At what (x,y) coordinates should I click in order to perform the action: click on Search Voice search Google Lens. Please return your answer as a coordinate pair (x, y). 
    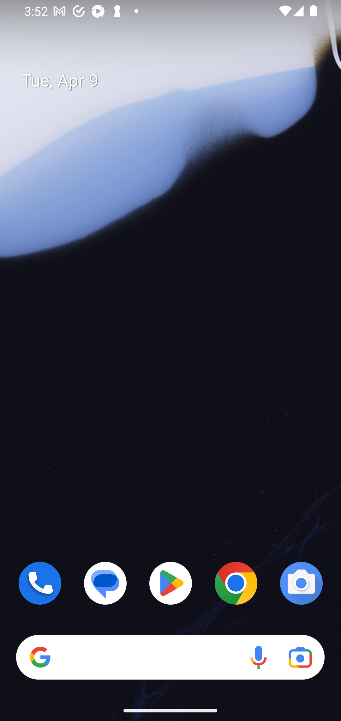
    Looking at the image, I should click on (170, 657).